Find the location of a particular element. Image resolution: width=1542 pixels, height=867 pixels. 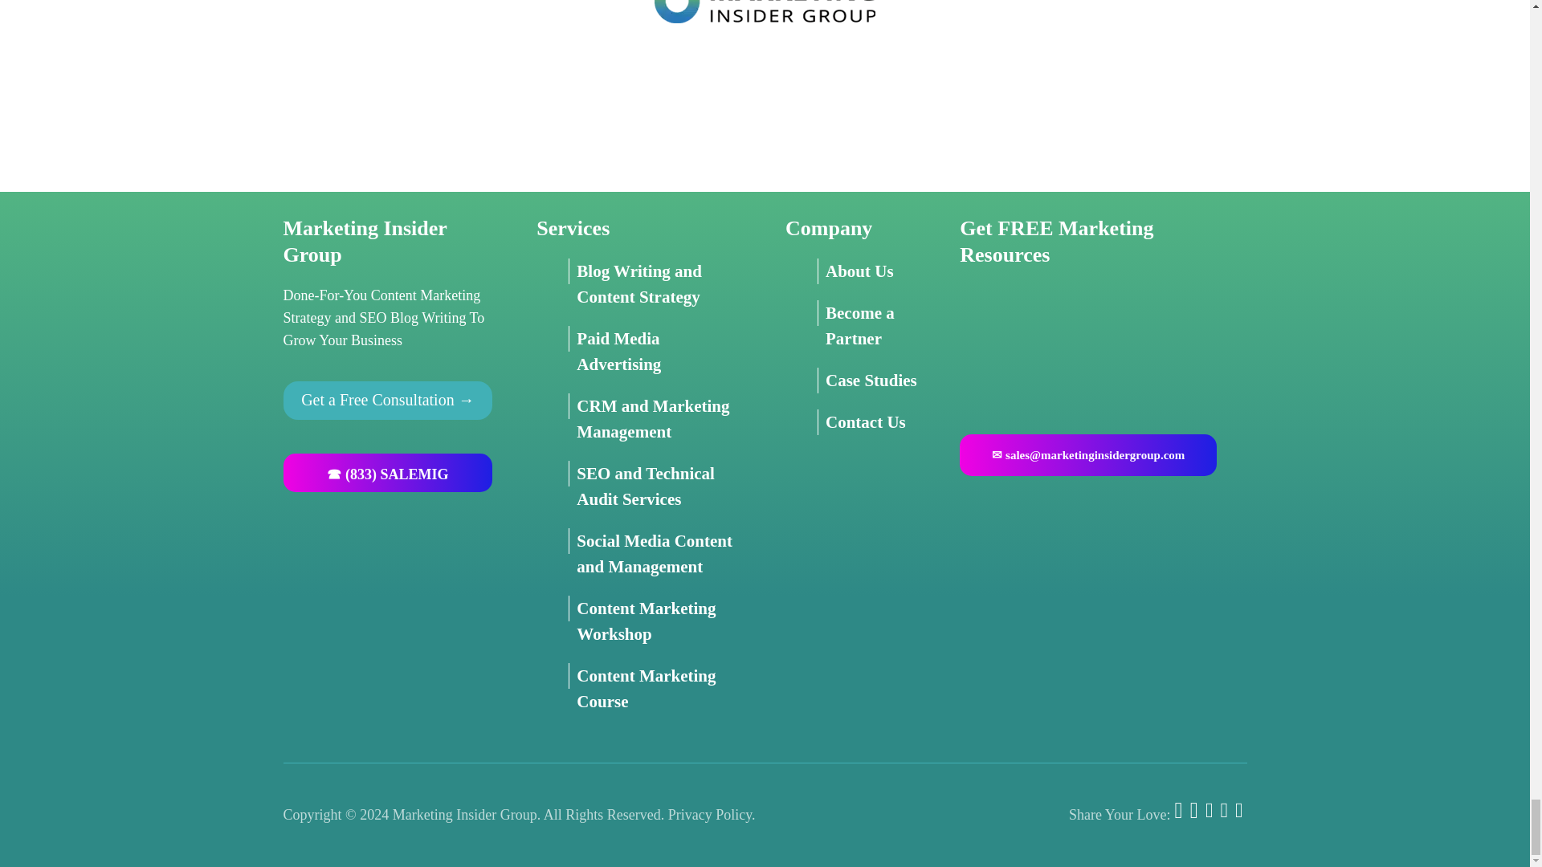

Registration is located at coordinates (1102, 344).